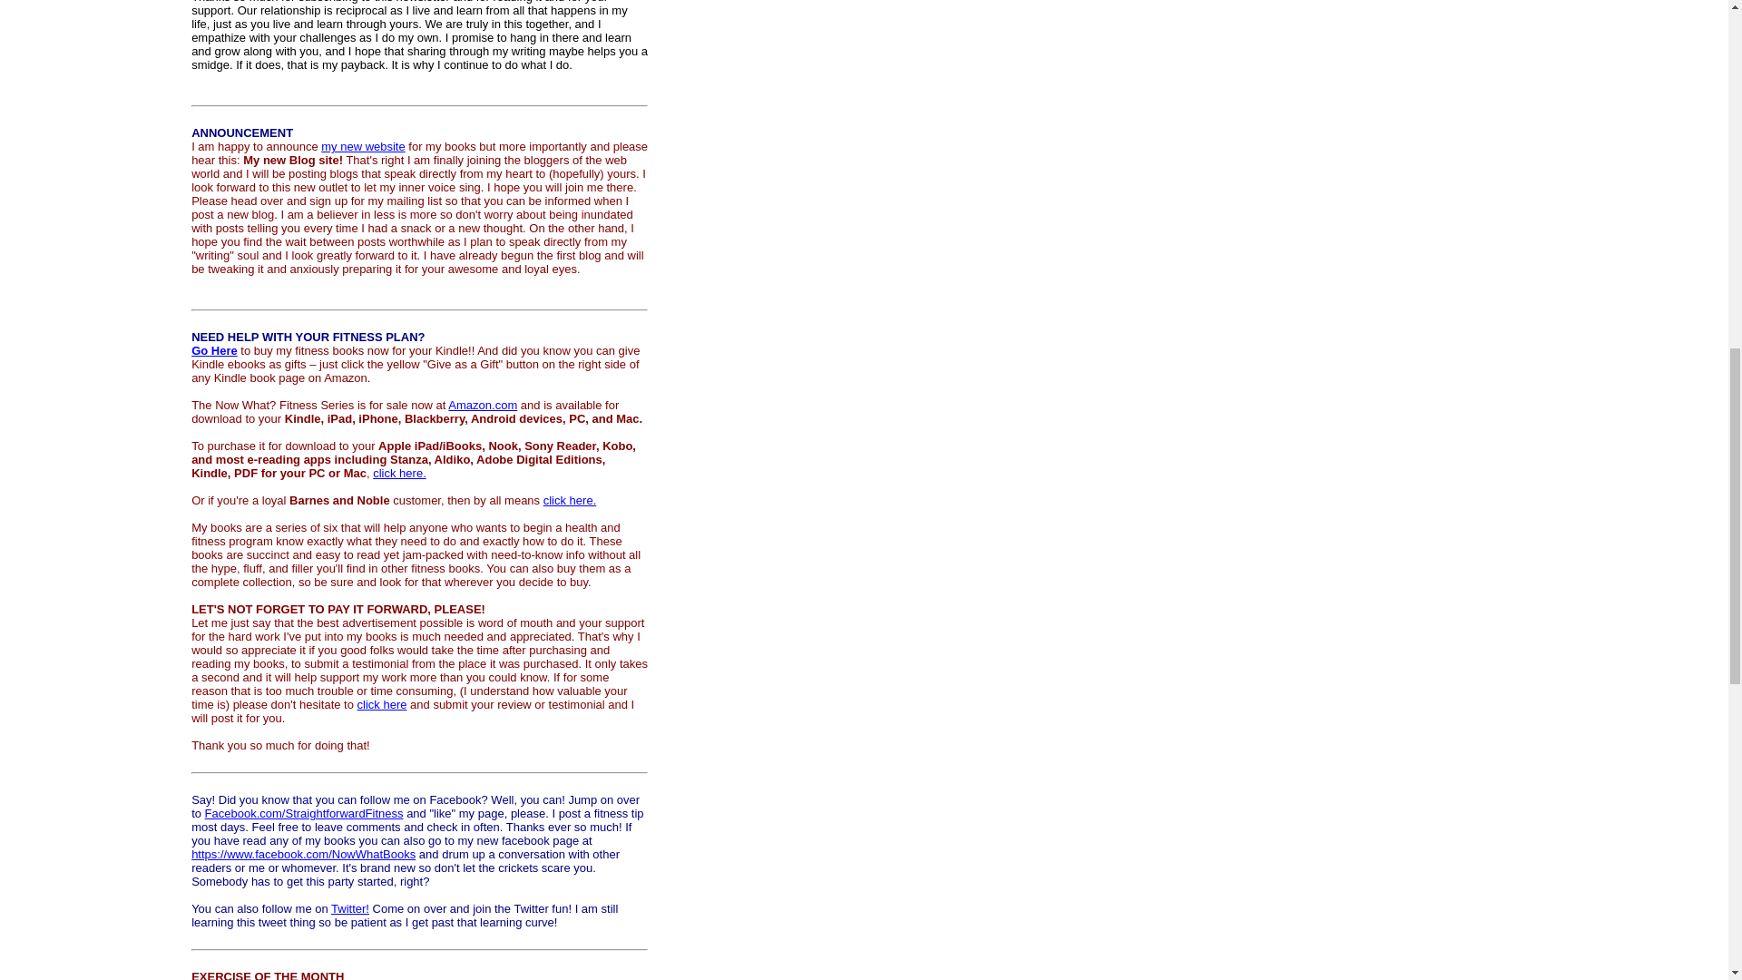 The image size is (1742, 980). Describe the element at coordinates (214, 350) in the screenshot. I see `Go Here` at that location.